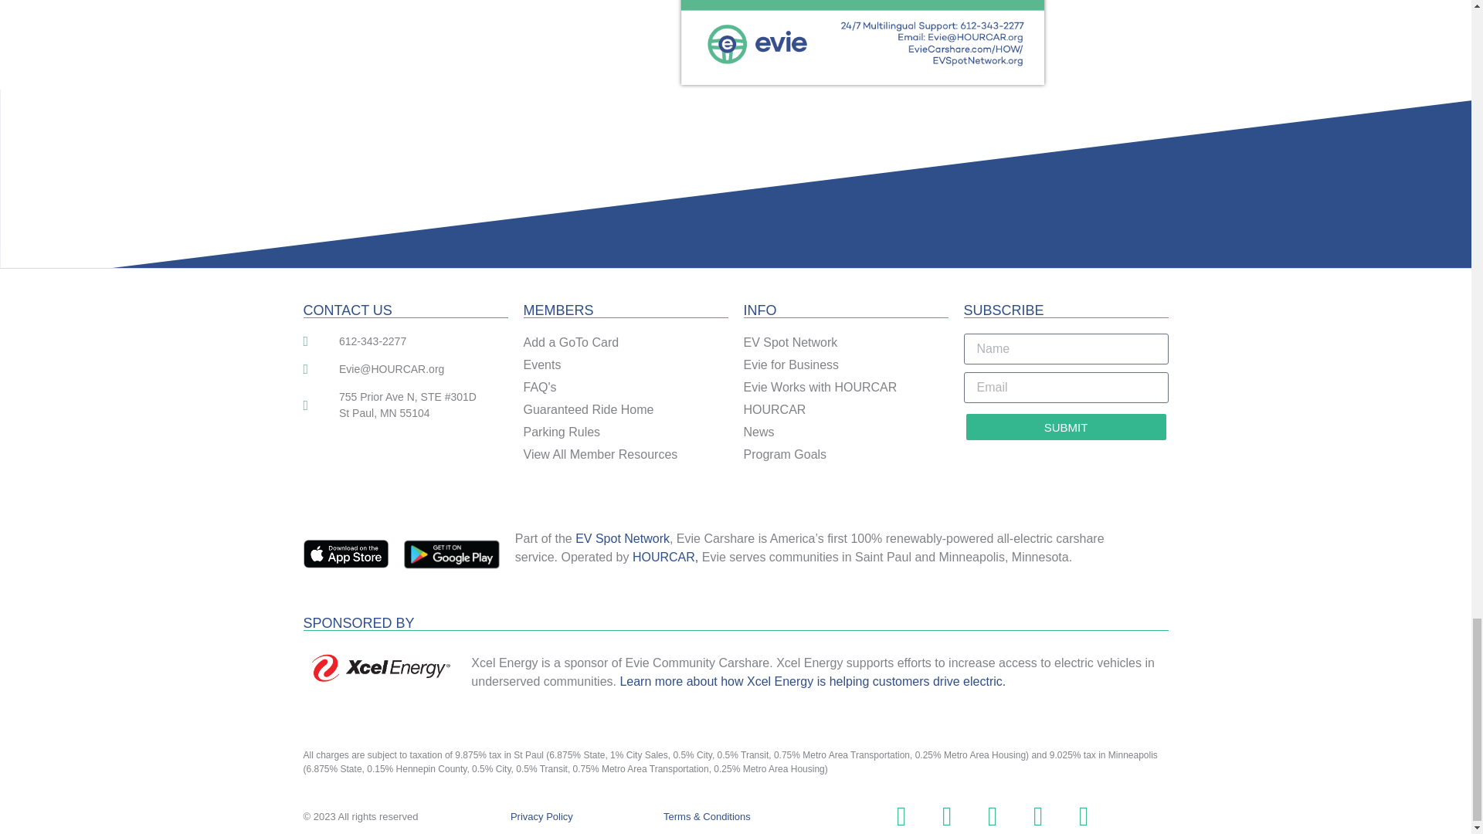 Image resolution: width=1483 pixels, height=834 pixels. I want to click on EV Spot Network, so click(623, 539).